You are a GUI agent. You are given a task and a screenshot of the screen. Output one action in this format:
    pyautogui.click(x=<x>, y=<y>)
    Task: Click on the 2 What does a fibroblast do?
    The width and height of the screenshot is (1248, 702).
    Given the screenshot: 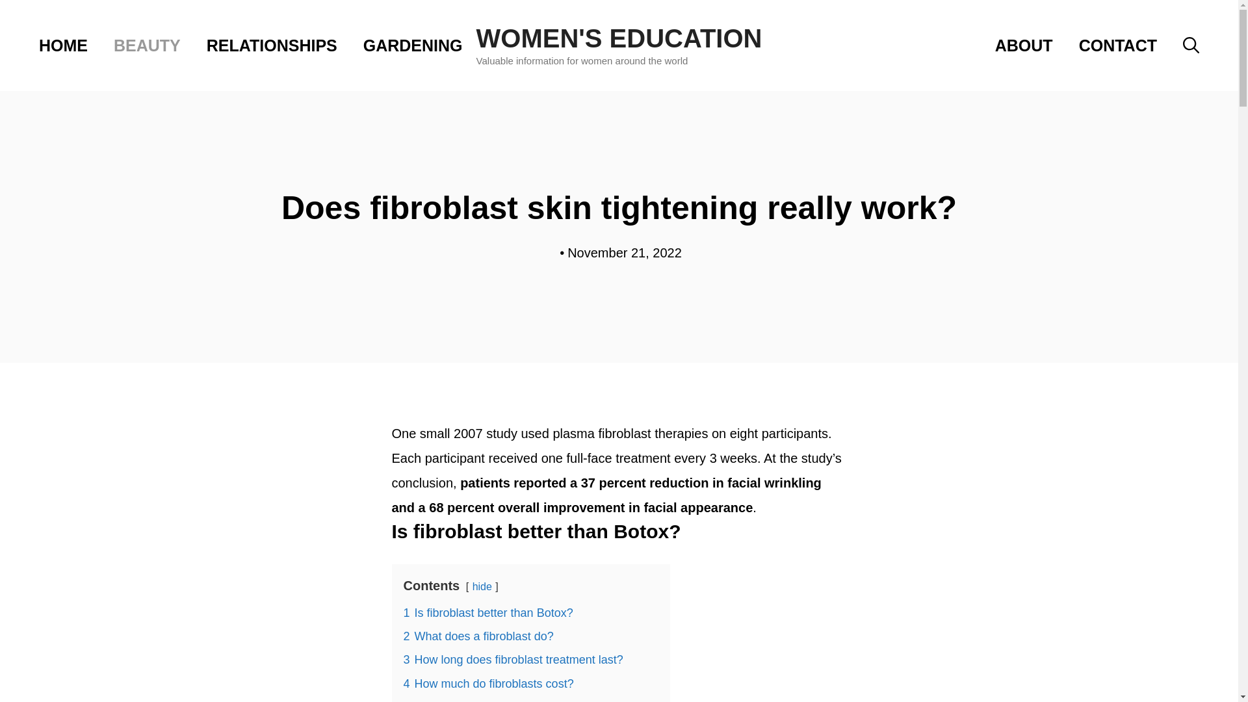 What is the action you would take?
    pyautogui.click(x=478, y=636)
    